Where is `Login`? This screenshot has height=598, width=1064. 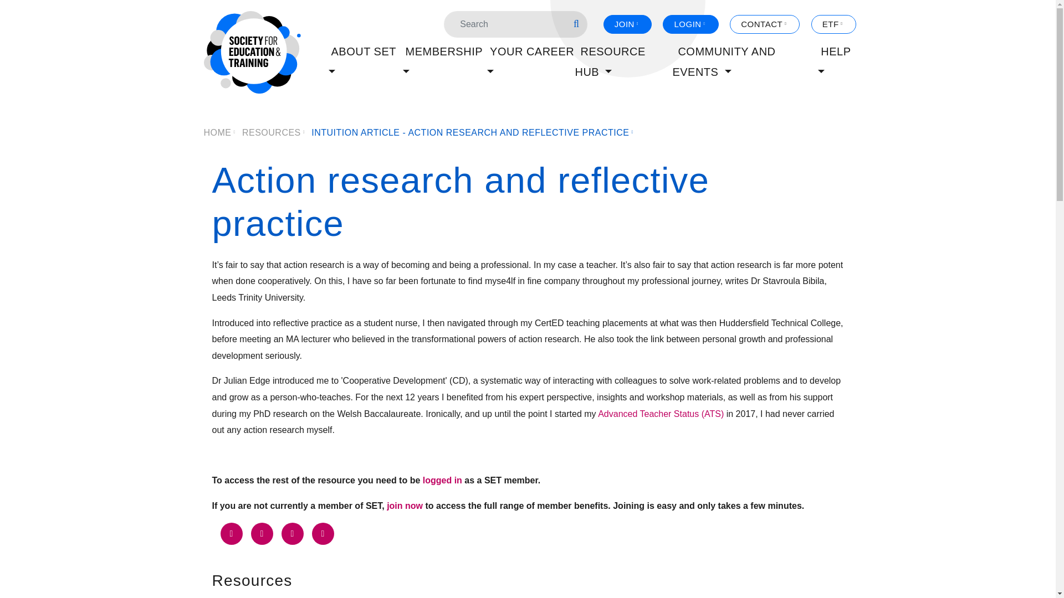
Login is located at coordinates (442, 480).